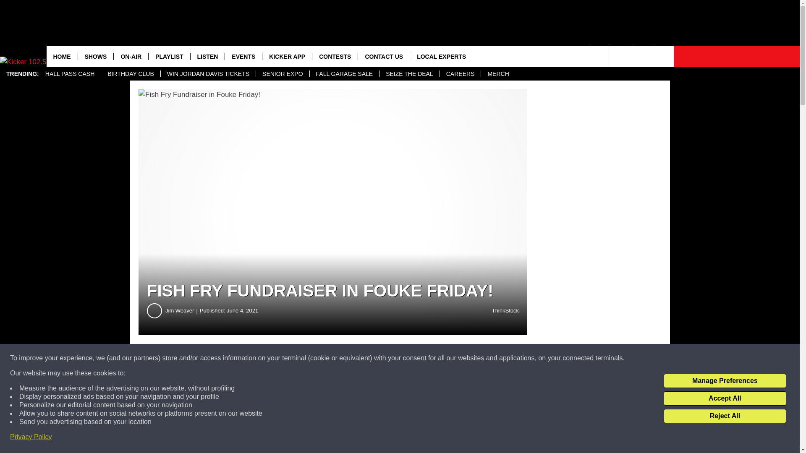 This screenshot has width=806, height=453. Describe the element at coordinates (95, 56) in the screenshot. I see `SHOWS` at that location.